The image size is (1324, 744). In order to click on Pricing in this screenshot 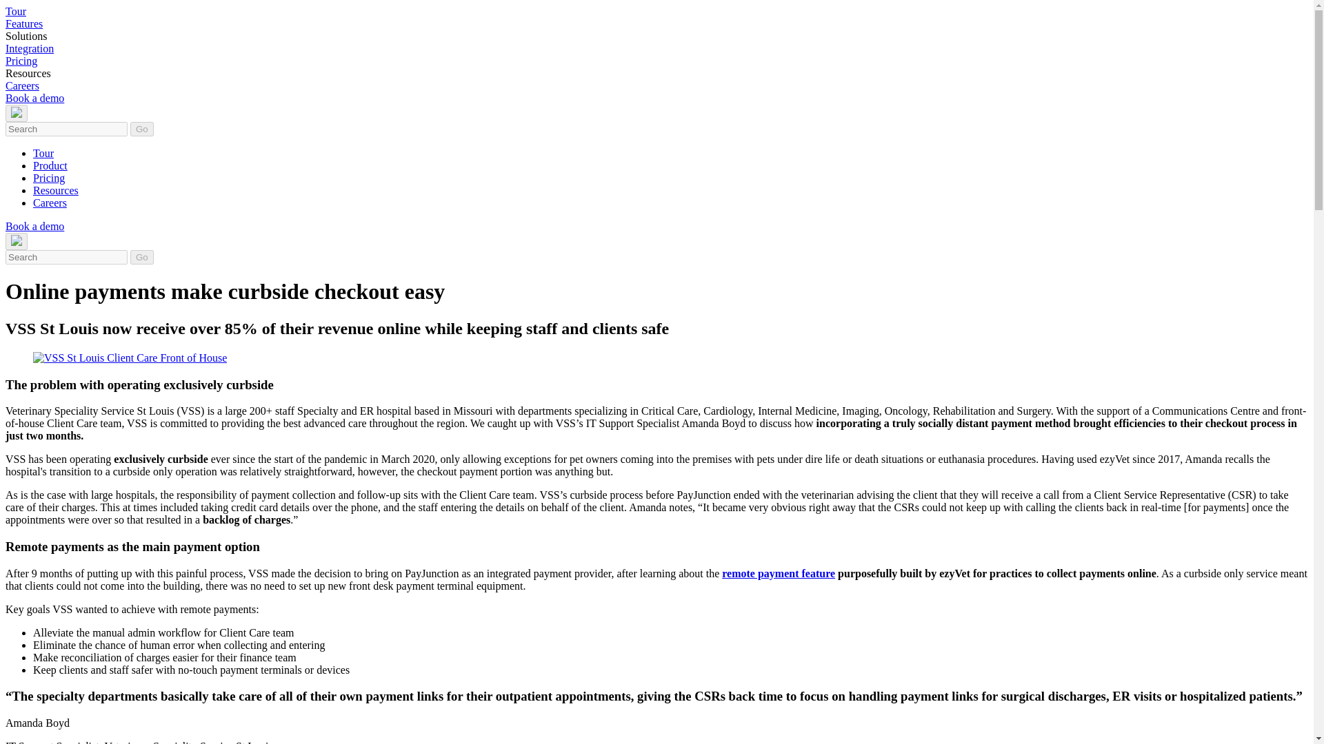, I will do `click(21, 61)`.